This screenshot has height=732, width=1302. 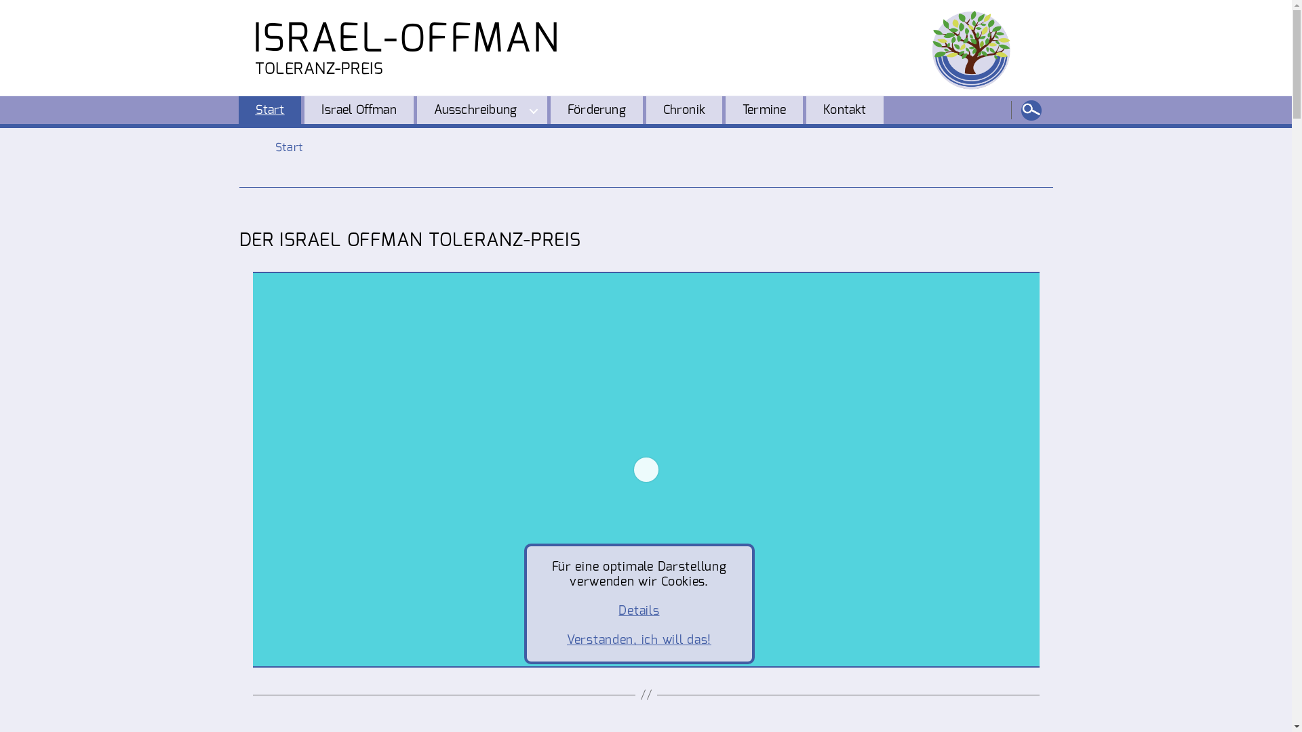 What do you see at coordinates (290, 148) in the screenshot?
I see `Start` at bounding box center [290, 148].